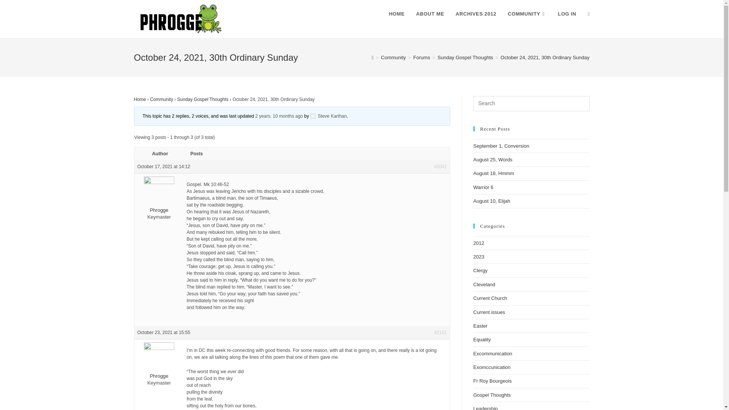  Describe the element at coordinates (396, 14) in the screenshot. I see `HOME` at that location.